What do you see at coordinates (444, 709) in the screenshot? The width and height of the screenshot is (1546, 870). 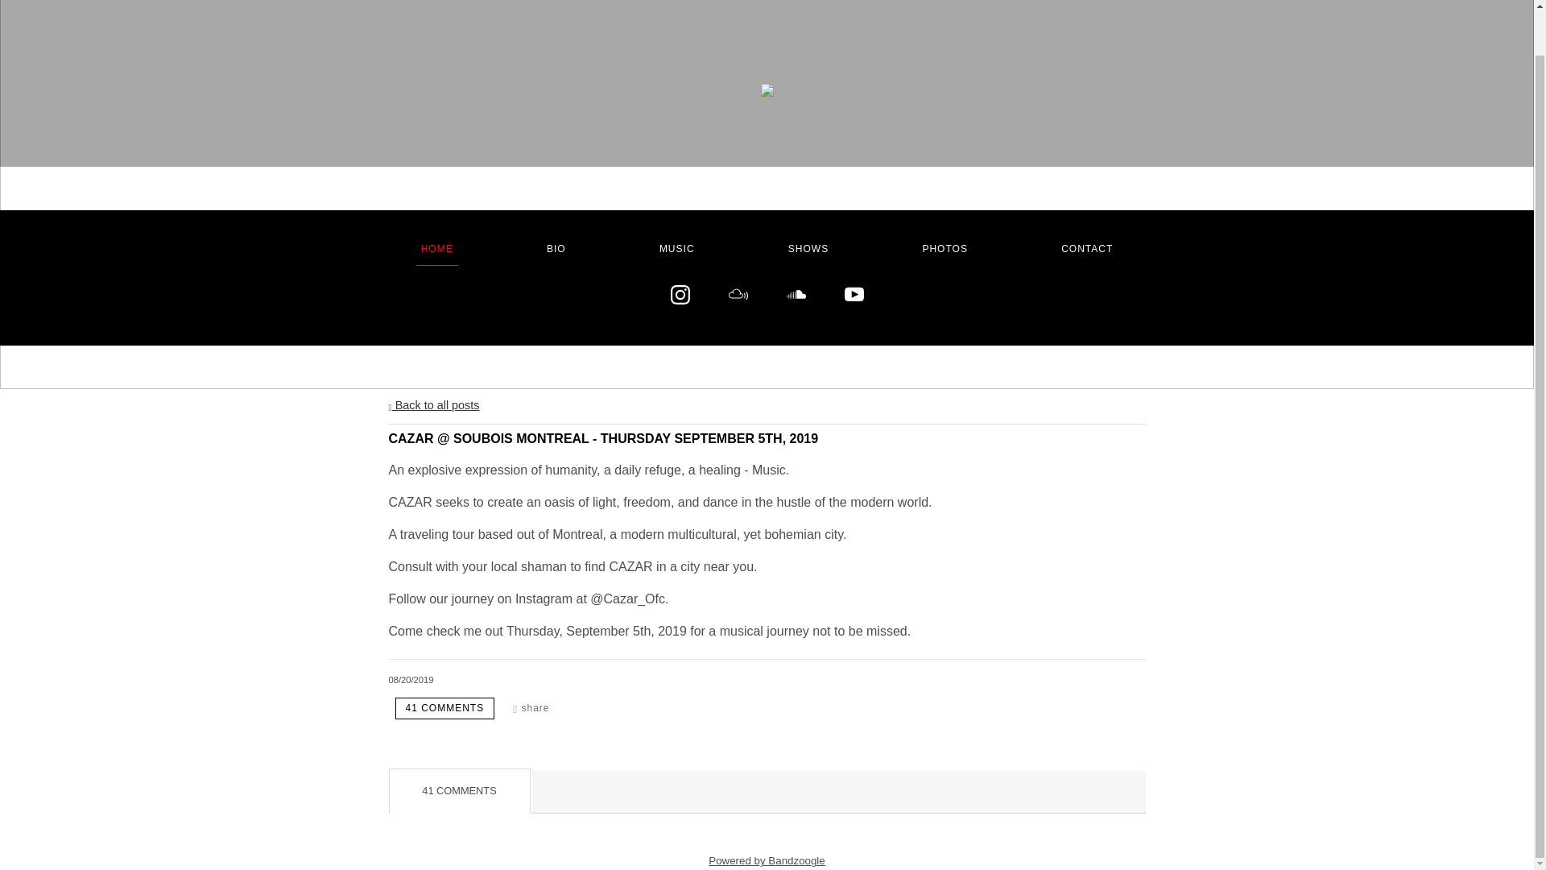 I see `41 comments` at bounding box center [444, 709].